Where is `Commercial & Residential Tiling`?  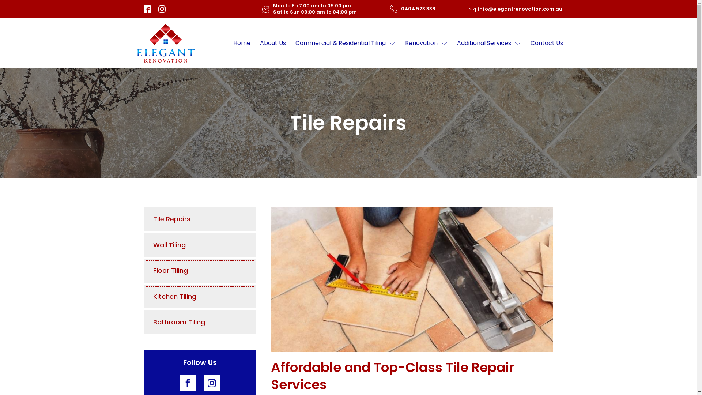 Commercial & Residential Tiling is located at coordinates (346, 43).